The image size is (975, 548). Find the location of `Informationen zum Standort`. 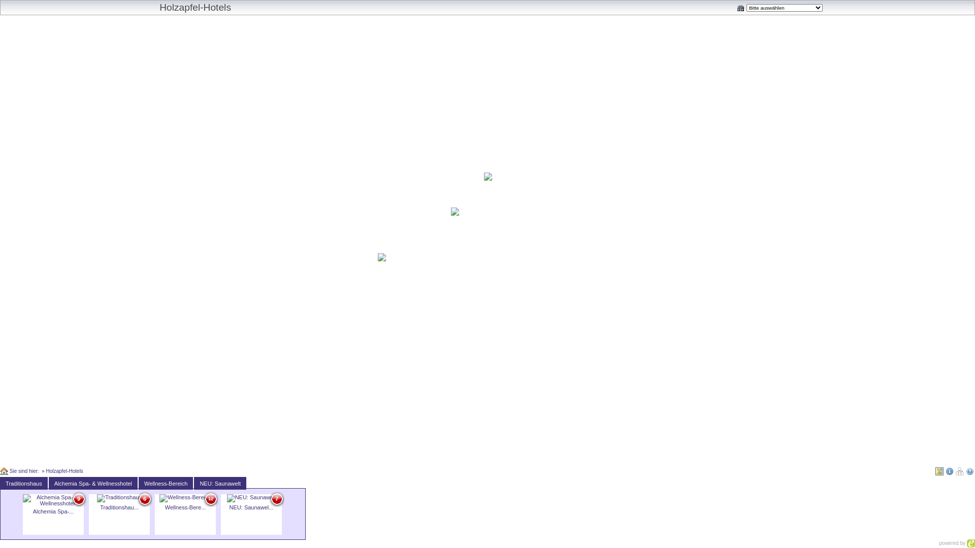

Informationen zum Standort is located at coordinates (950, 471).